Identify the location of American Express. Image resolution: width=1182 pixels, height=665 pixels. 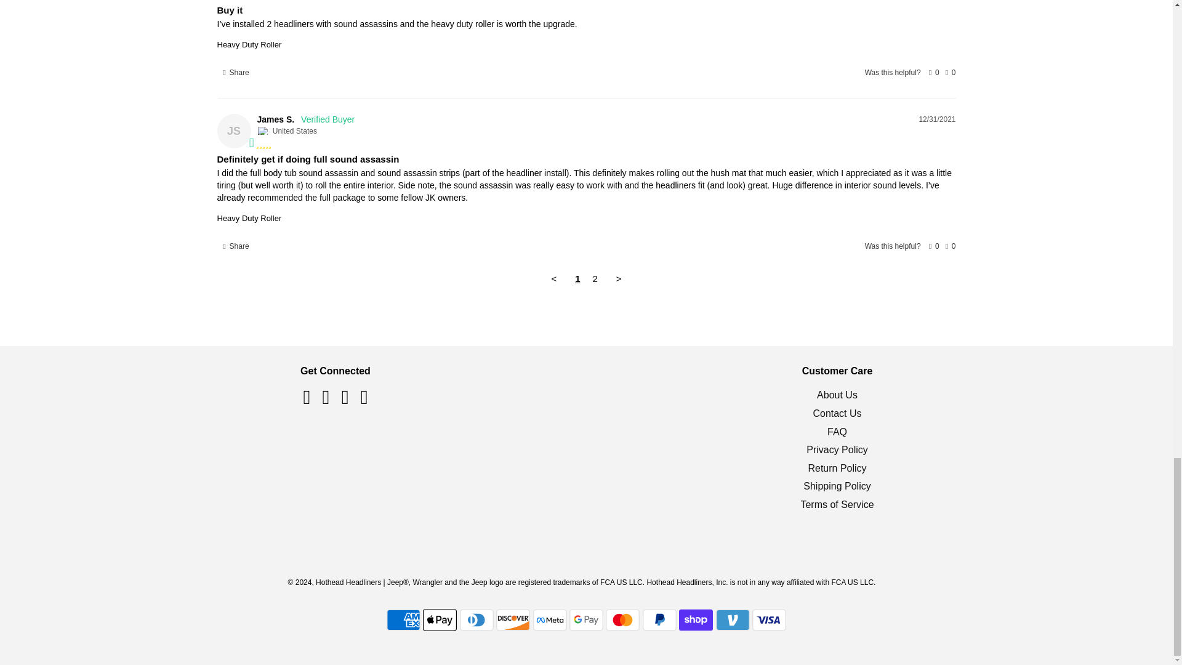
(403, 620).